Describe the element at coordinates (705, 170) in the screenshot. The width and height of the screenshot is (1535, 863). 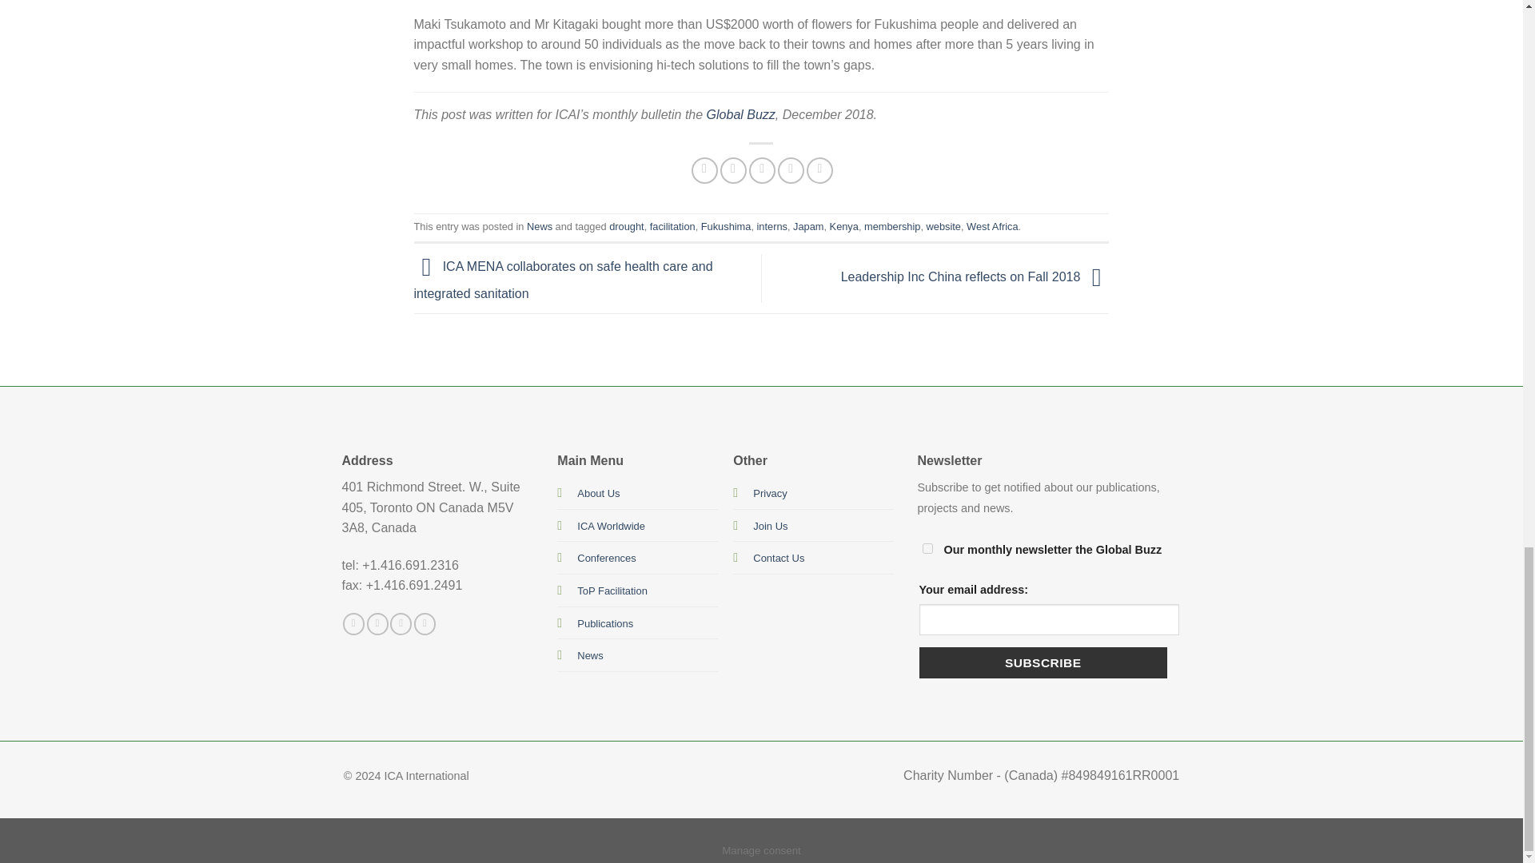
I see `Share on Facebook` at that location.